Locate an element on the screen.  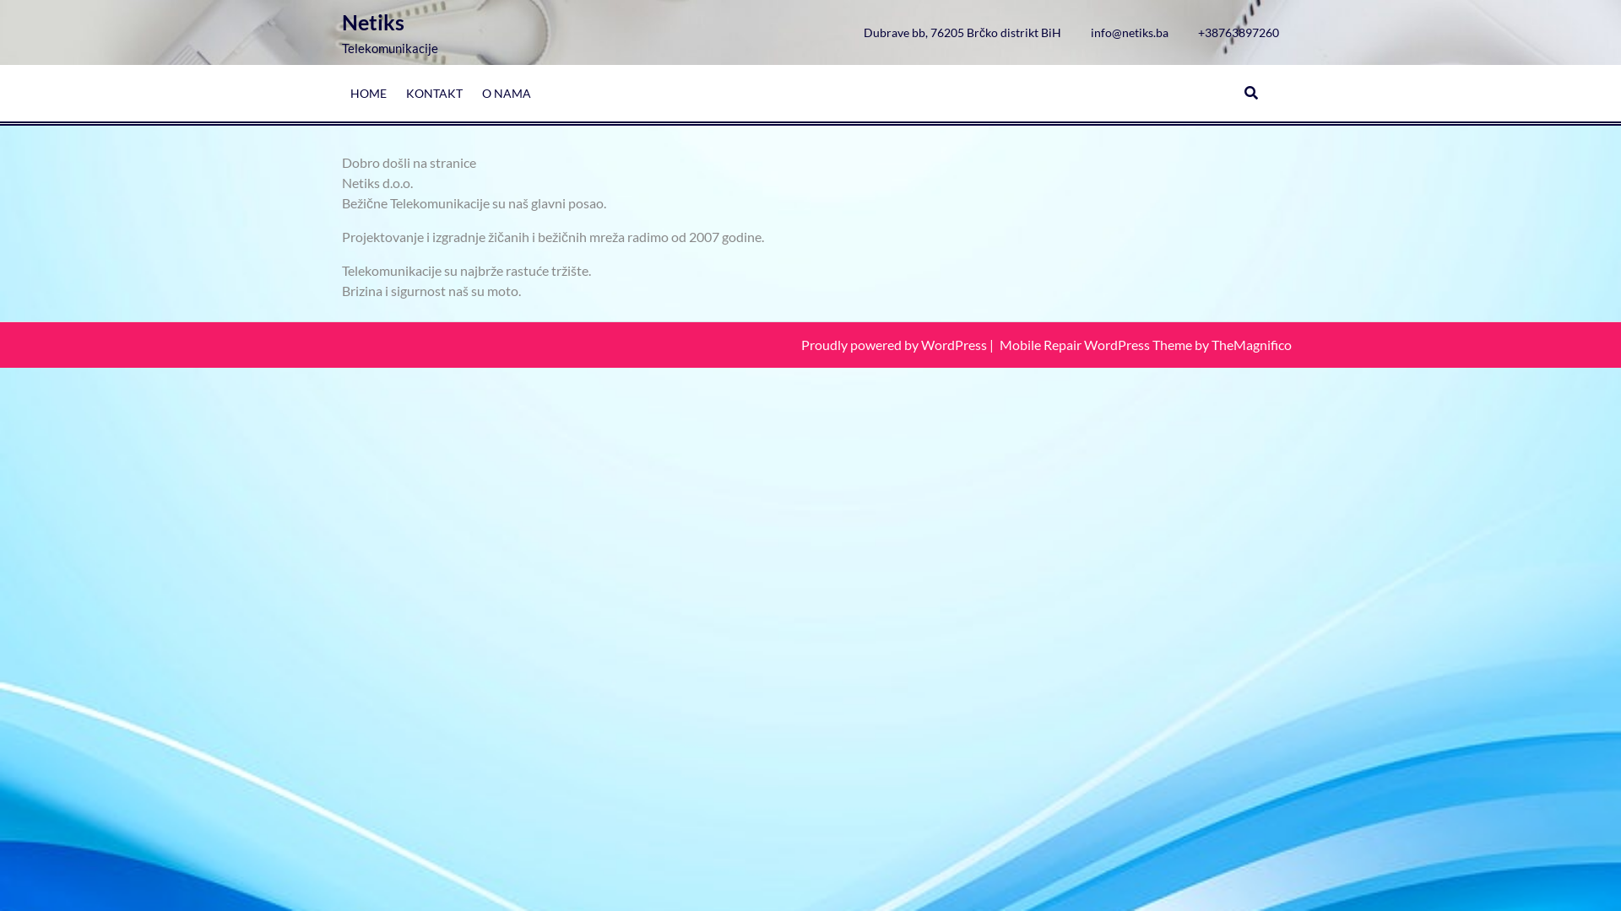
HOME is located at coordinates (368, 93).